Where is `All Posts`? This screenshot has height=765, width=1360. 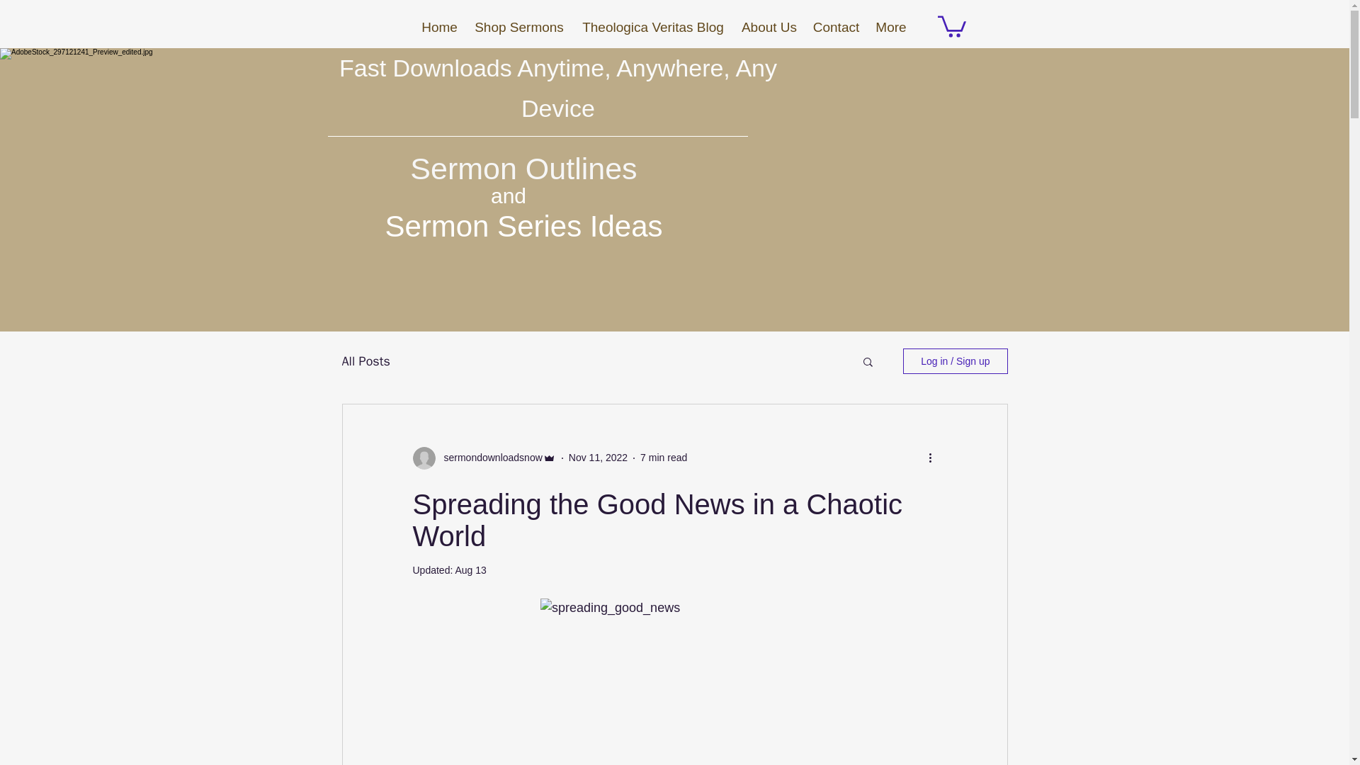
All Posts is located at coordinates (365, 361).